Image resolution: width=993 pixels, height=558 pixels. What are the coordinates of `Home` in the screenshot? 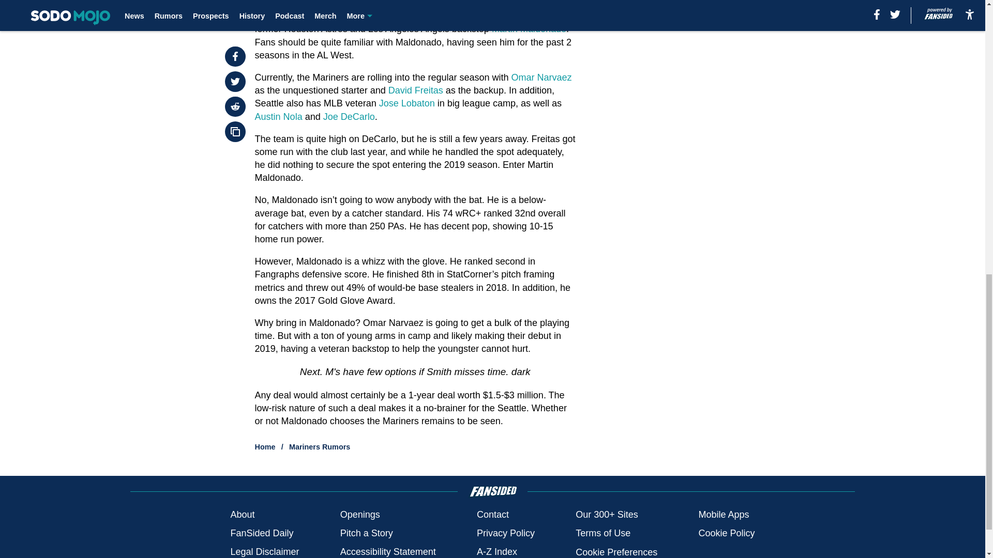 It's located at (265, 446).